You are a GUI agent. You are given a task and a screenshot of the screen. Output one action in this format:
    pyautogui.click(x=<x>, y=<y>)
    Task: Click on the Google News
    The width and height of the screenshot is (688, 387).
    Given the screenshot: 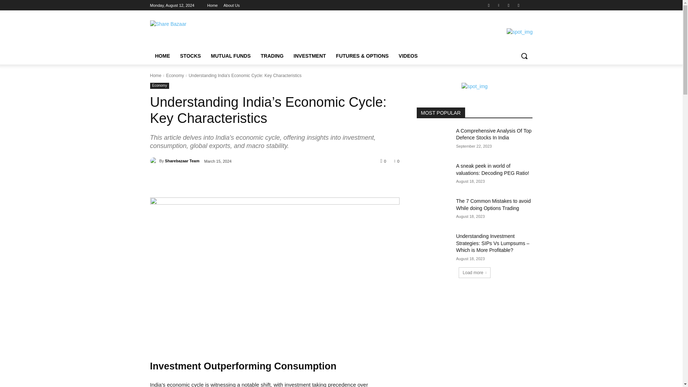 What is the action you would take?
    pyautogui.click(x=528, y=6)
    